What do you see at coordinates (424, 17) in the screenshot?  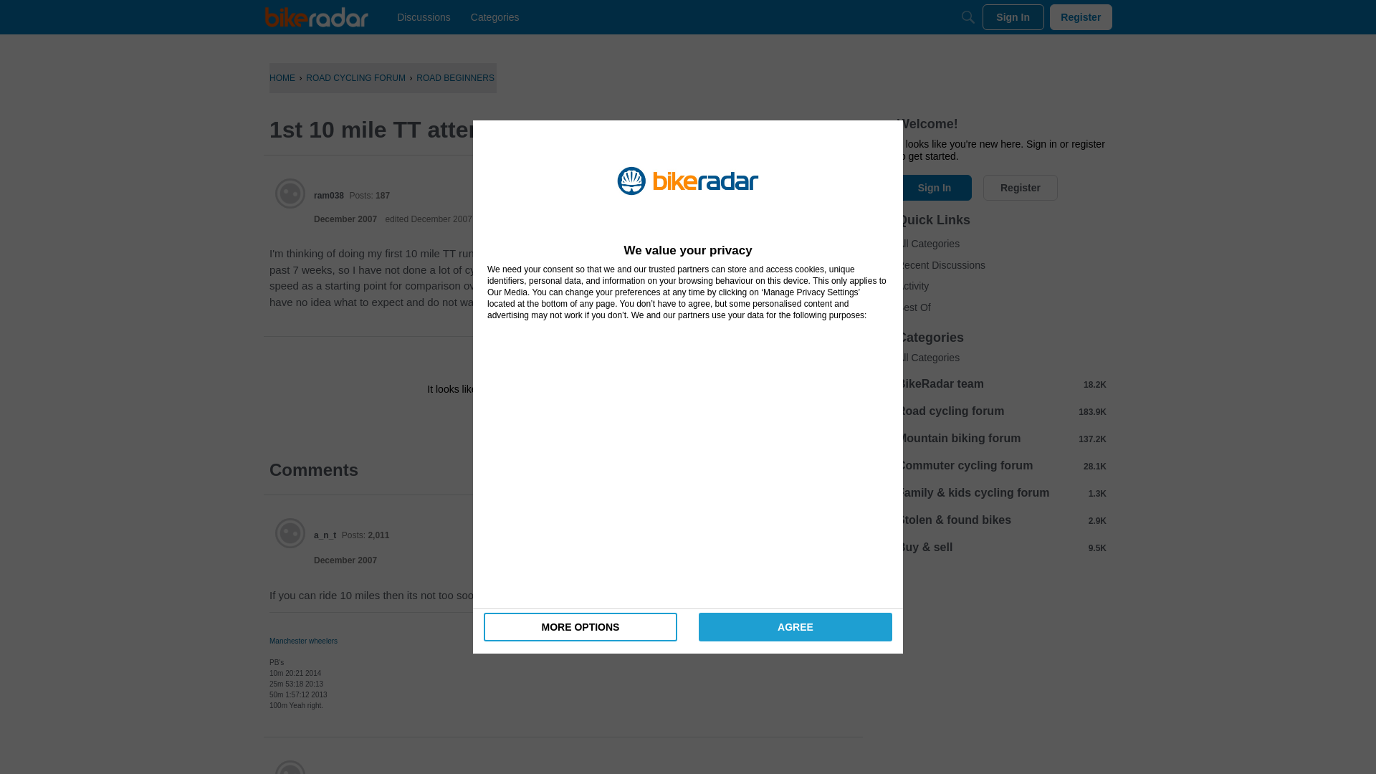 I see `Discussions` at bounding box center [424, 17].